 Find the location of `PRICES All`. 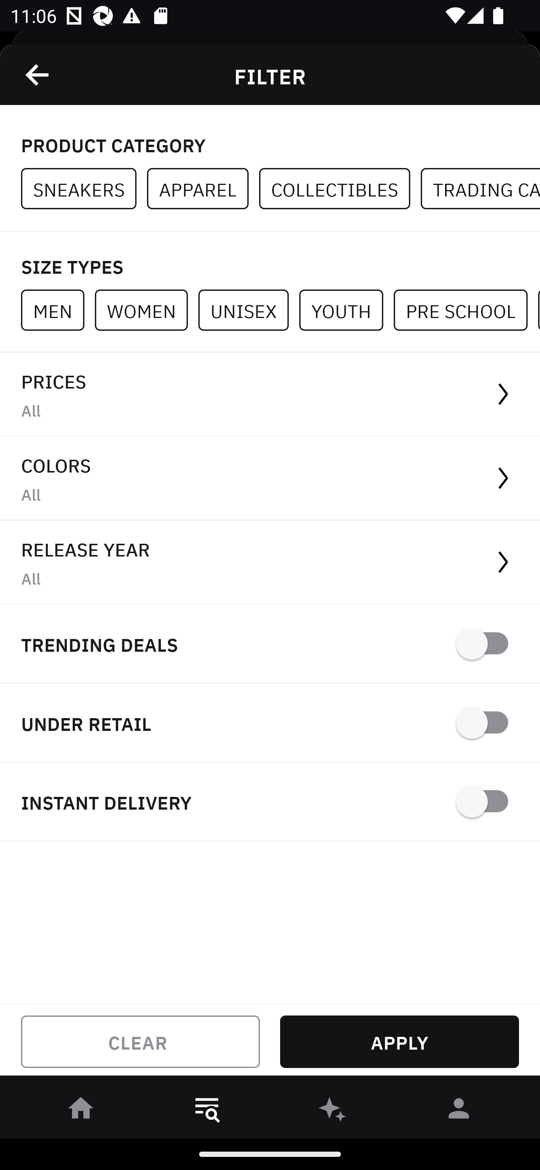

PRICES All is located at coordinates (270, 394).